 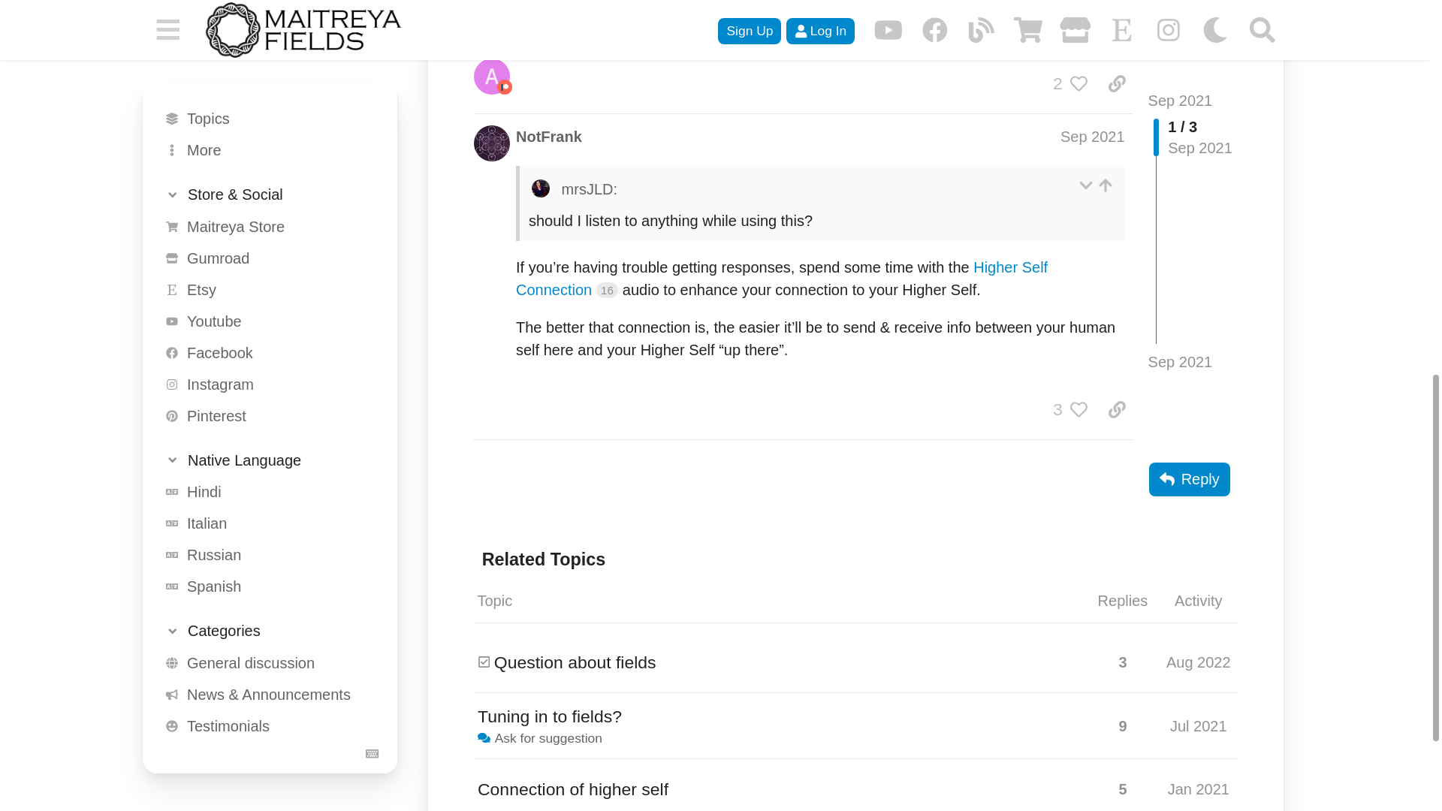 I want to click on Ask for suggestion, so click(x=264, y=41).